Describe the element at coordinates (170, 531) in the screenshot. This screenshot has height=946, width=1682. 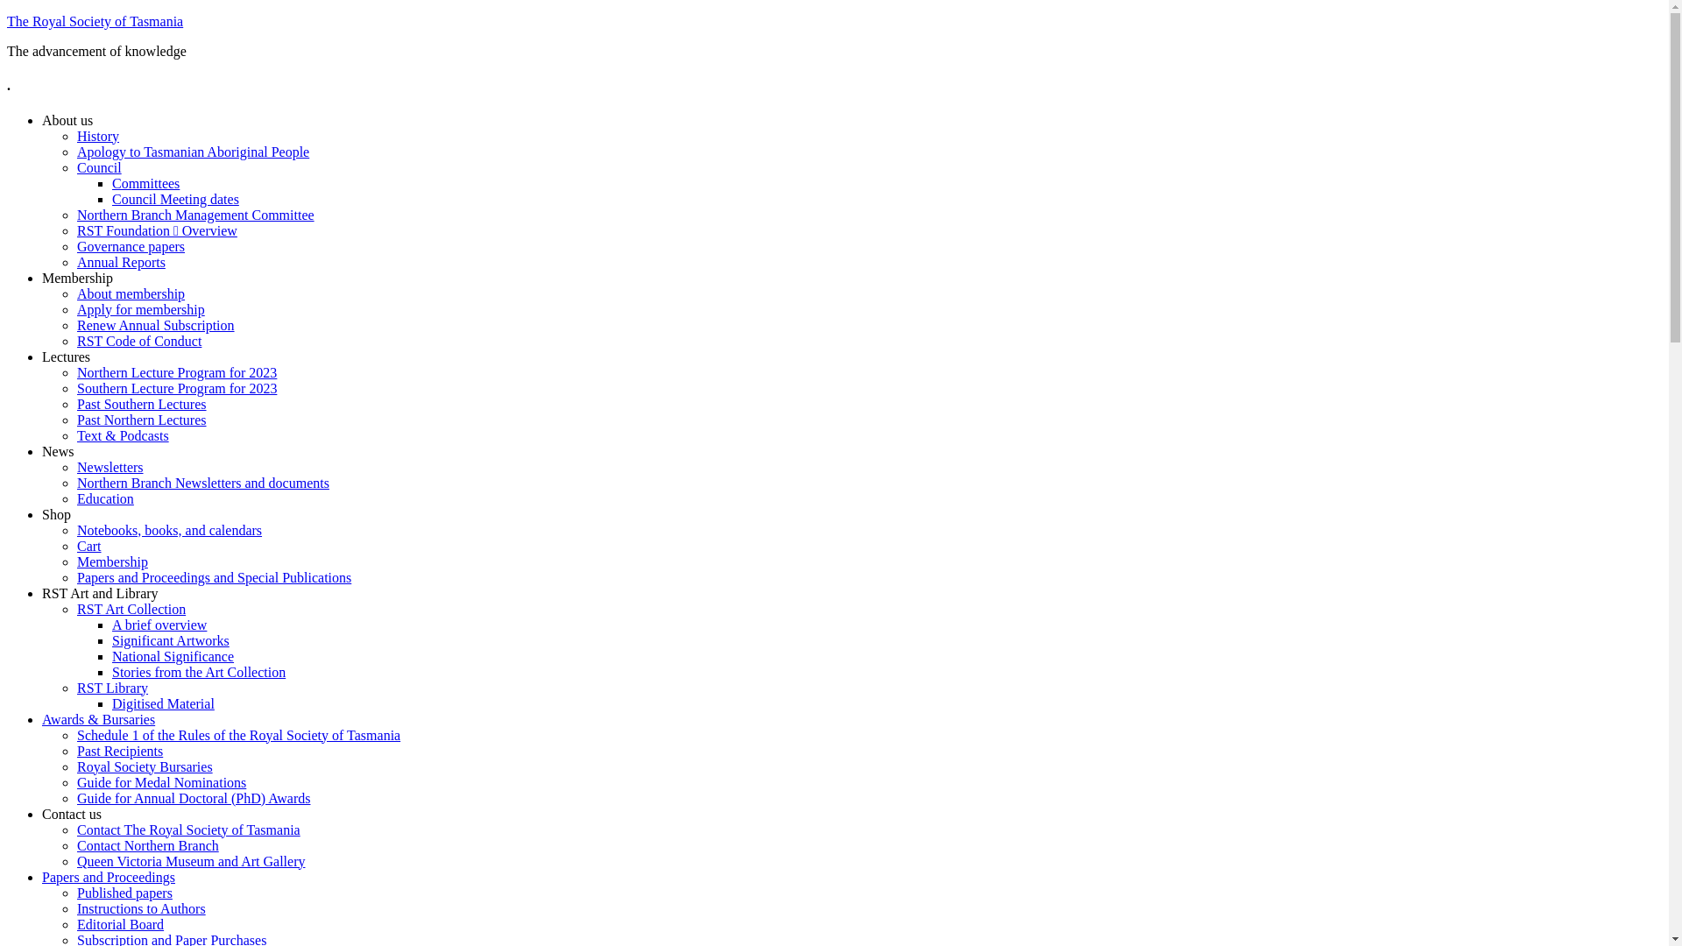
I see `Notebooks, books, and calendars` at that location.